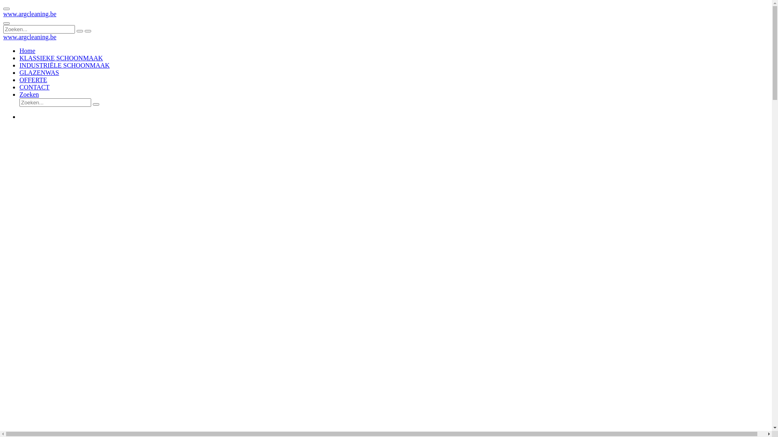 The image size is (778, 437). Describe the element at coordinates (29, 95) in the screenshot. I see `Zoeken` at that location.